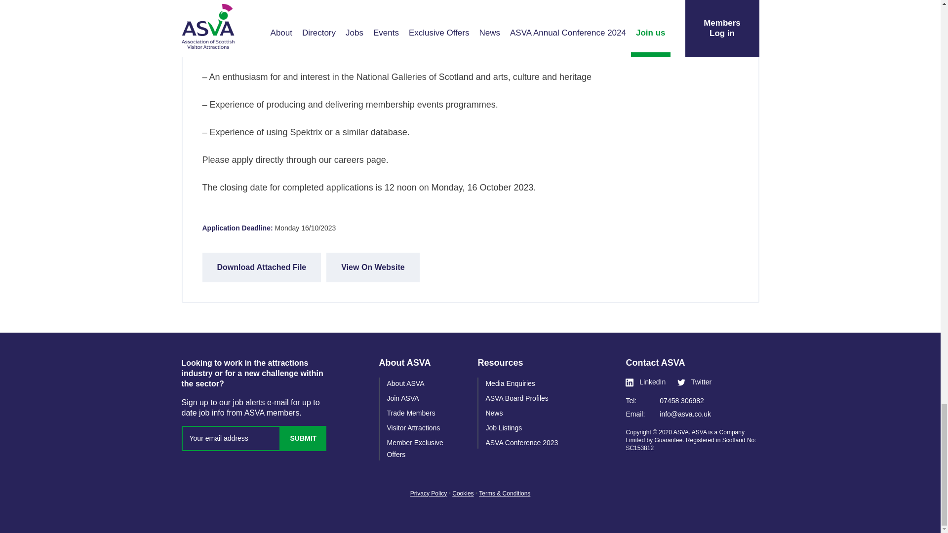 The height and width of the screenshot is (533, 948). I want to click on Visitor Attractions, so click(413, 427).